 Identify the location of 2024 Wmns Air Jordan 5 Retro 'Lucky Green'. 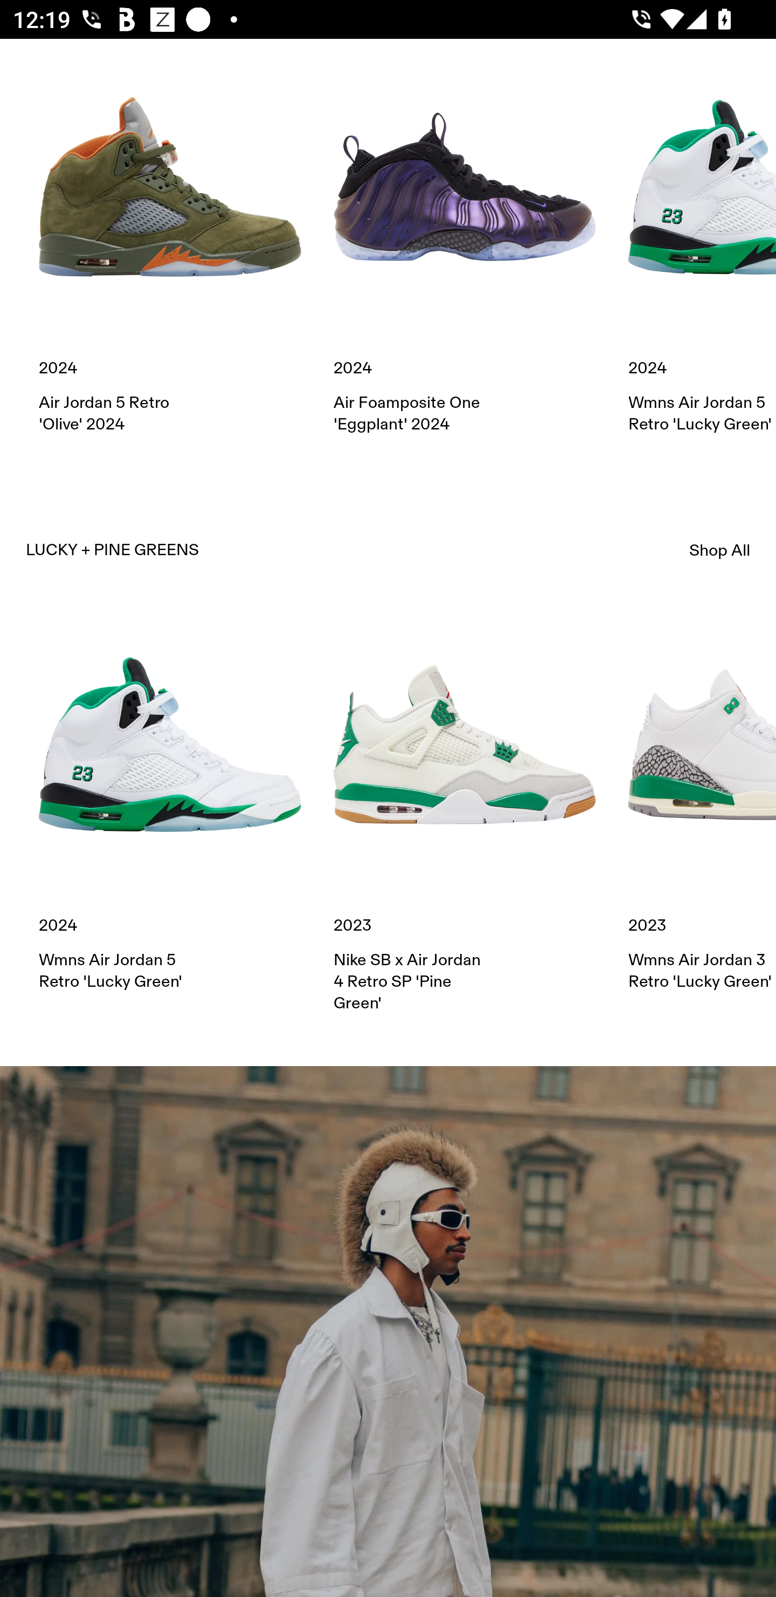
(702, 246).